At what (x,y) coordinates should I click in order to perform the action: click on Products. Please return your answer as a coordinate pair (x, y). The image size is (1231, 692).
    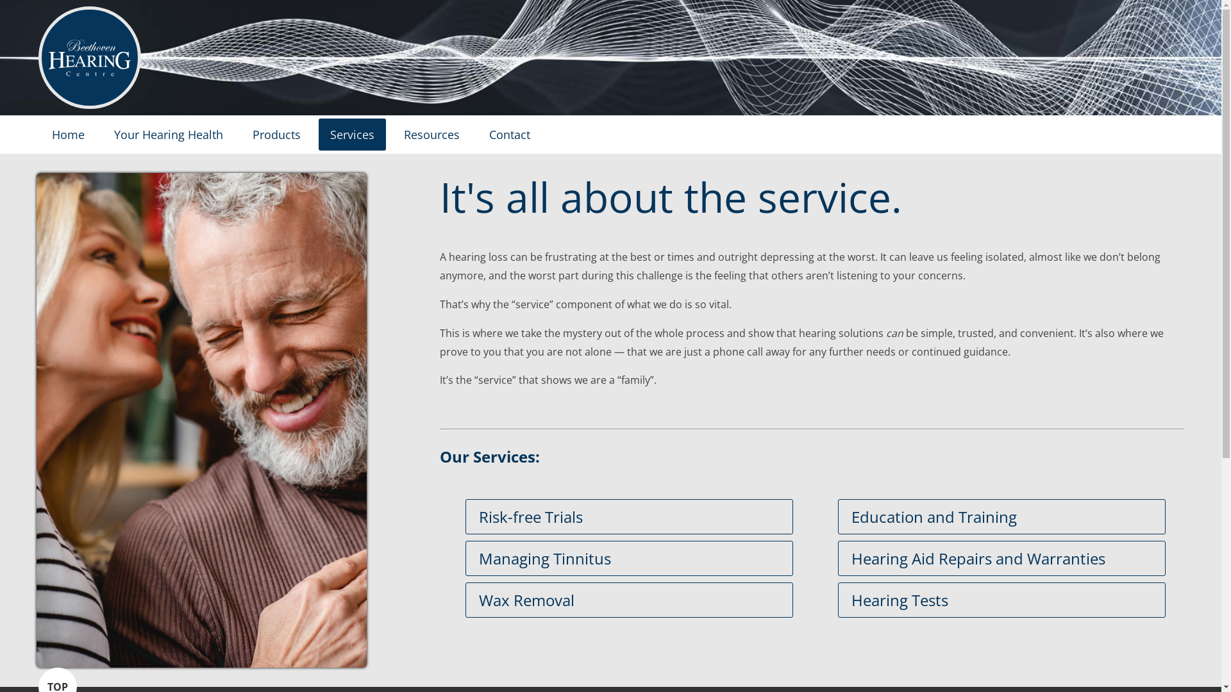
    Looking at the image, I should click on (277, 135).